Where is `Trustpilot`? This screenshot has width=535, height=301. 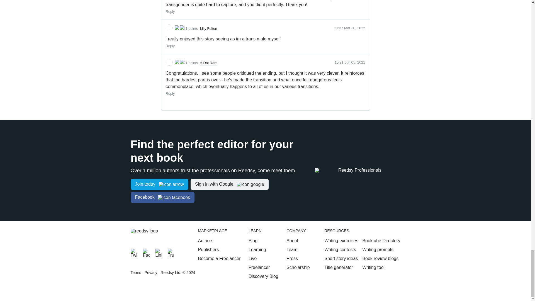 Trustpilot is located at coordinates (171, 252).